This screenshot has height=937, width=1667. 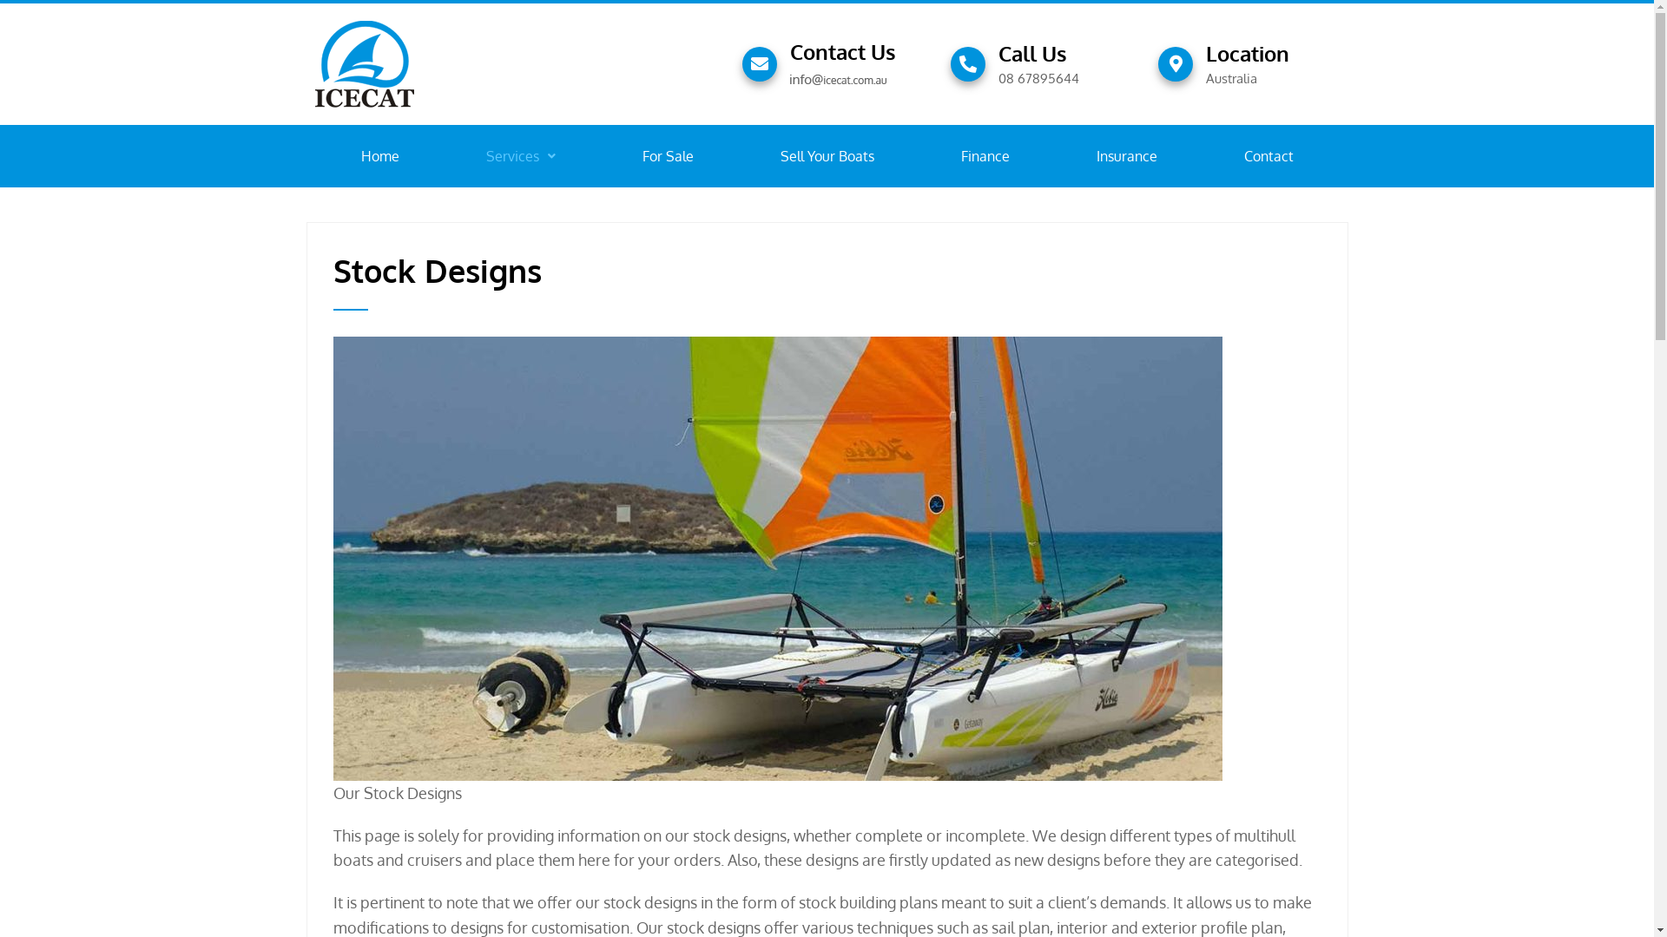 What do you see at coordinates (985, 156) in the screenshot?
I see `Finance` at bounding box center [985, 156].